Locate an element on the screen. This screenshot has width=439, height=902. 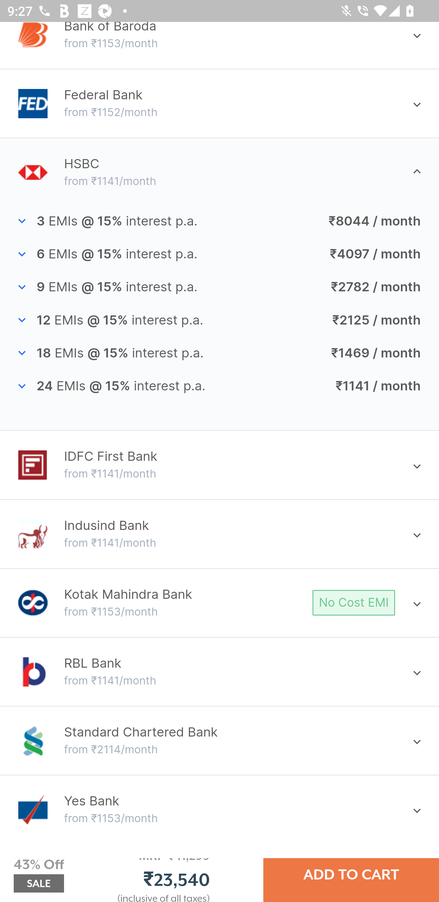
3 EMIs @ 15% interest p.a. ₹8044 / month is located at coordinates (220, 220).